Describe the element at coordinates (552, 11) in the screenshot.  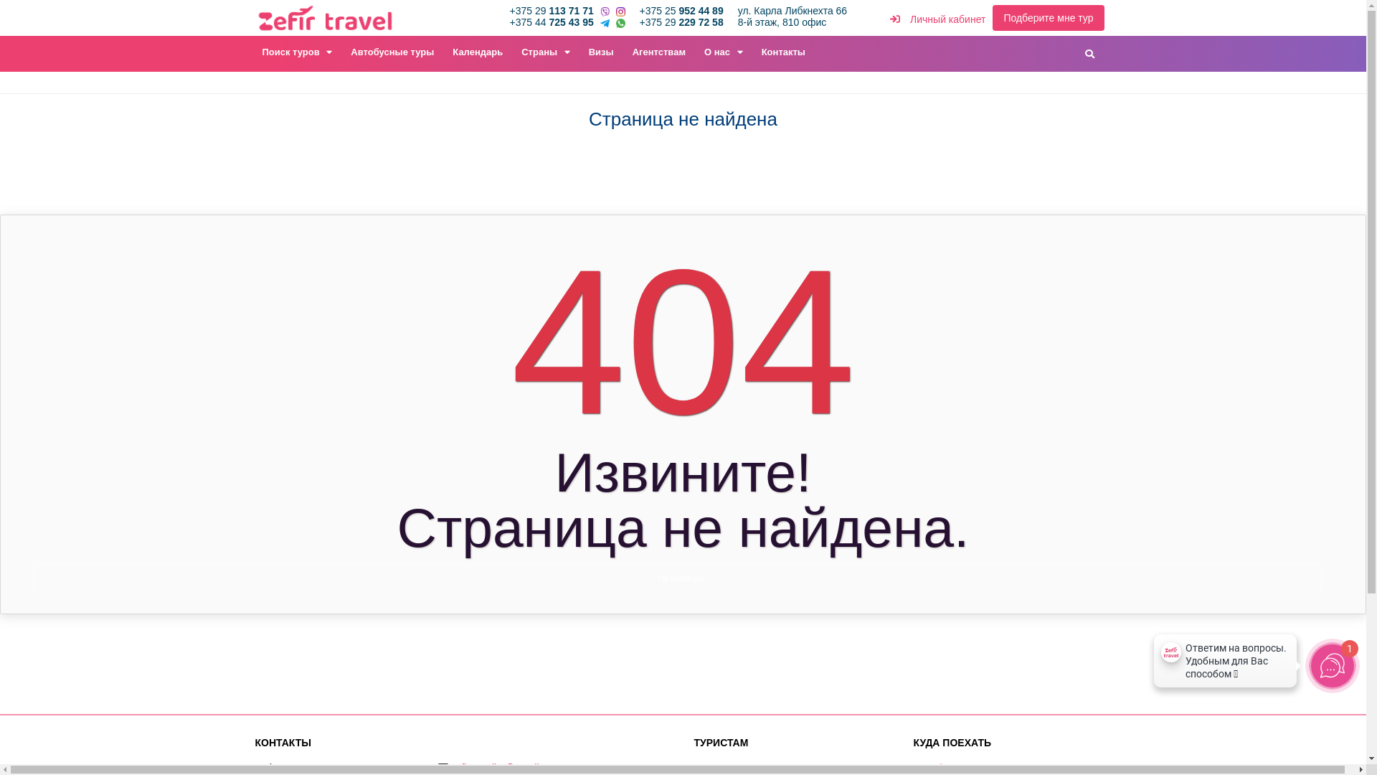
I see `+375 29 113 71 71` at that location.